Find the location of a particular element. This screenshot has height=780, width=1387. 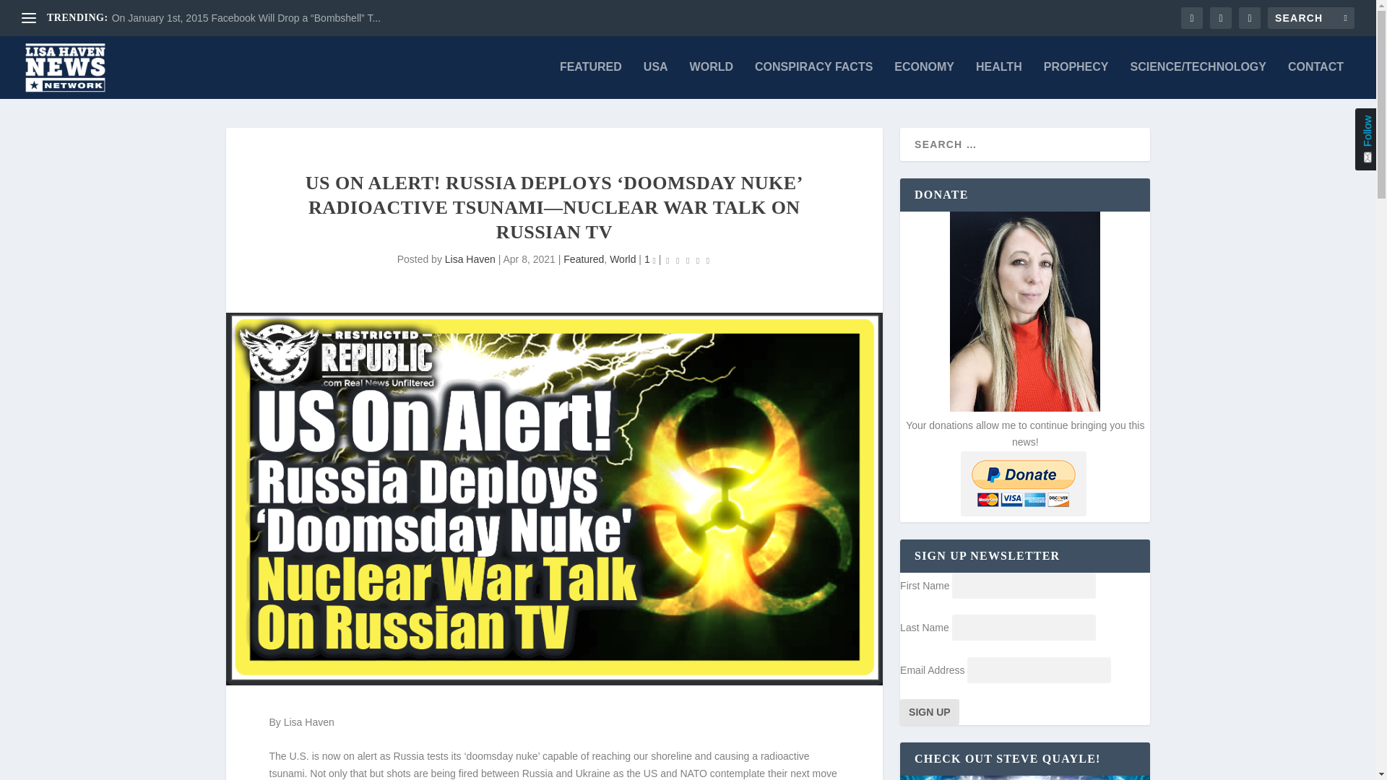

PROPHECY is located at coordinates (1076, 80).